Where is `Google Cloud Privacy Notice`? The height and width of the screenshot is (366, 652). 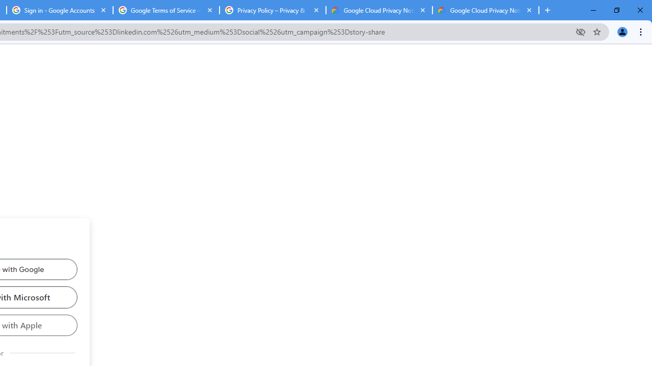
Google Cloud Privacy Notice is located at coordinates (485, 10).